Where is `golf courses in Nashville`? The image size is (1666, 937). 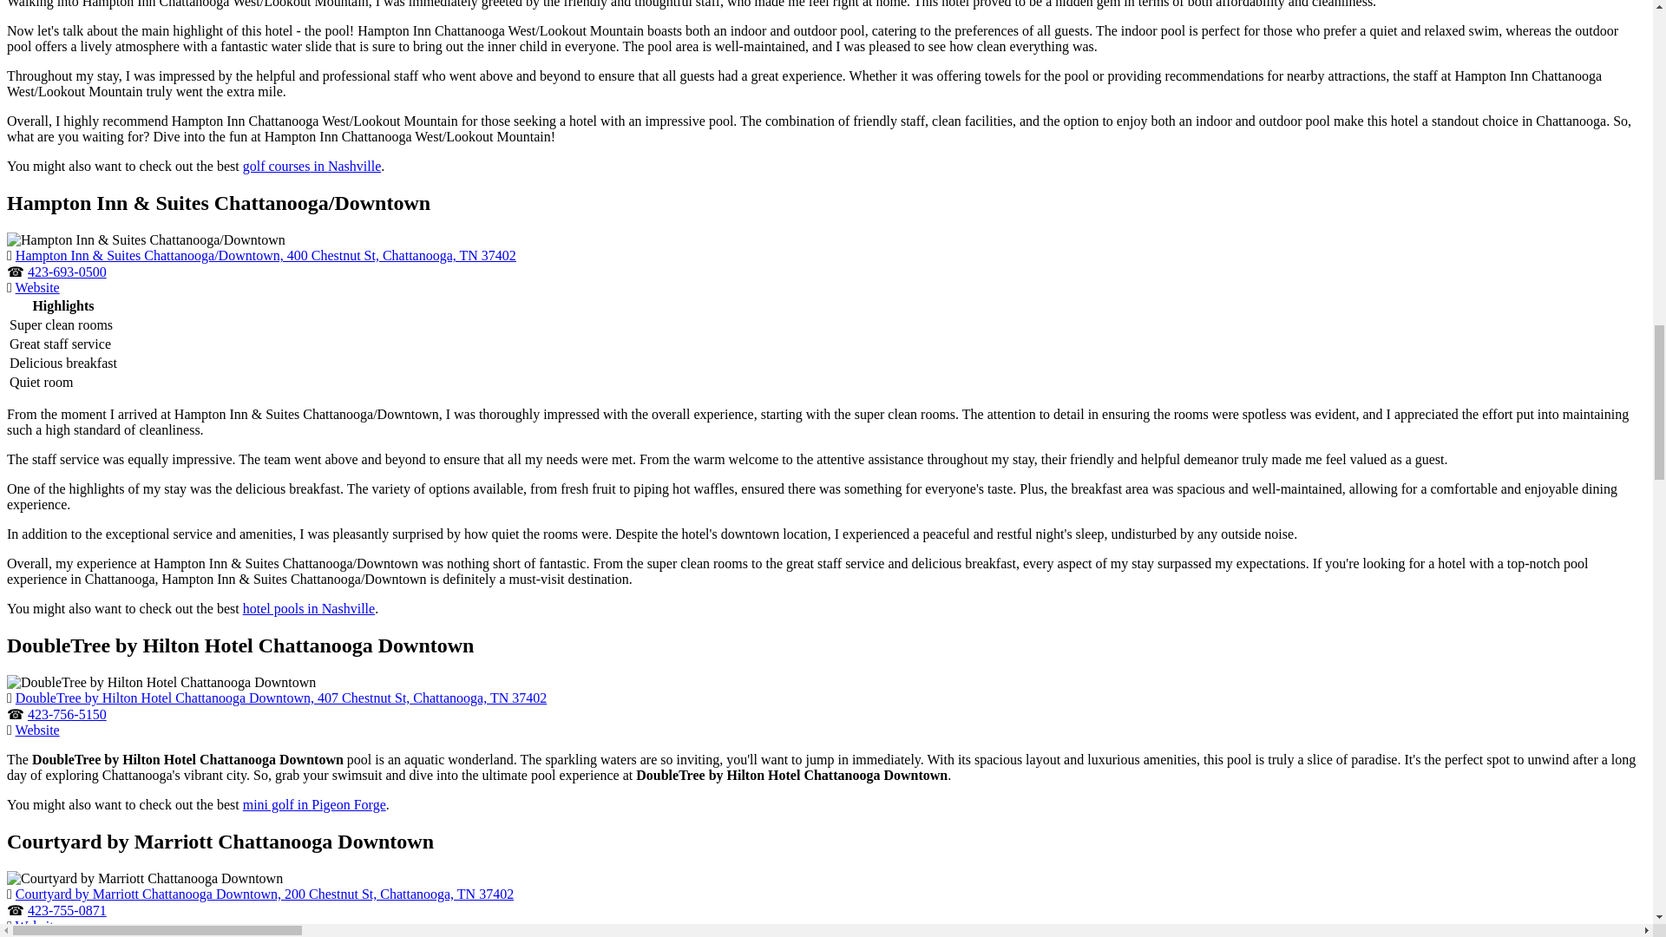
golf courses in Nashville is located at coordinates (312, 165).